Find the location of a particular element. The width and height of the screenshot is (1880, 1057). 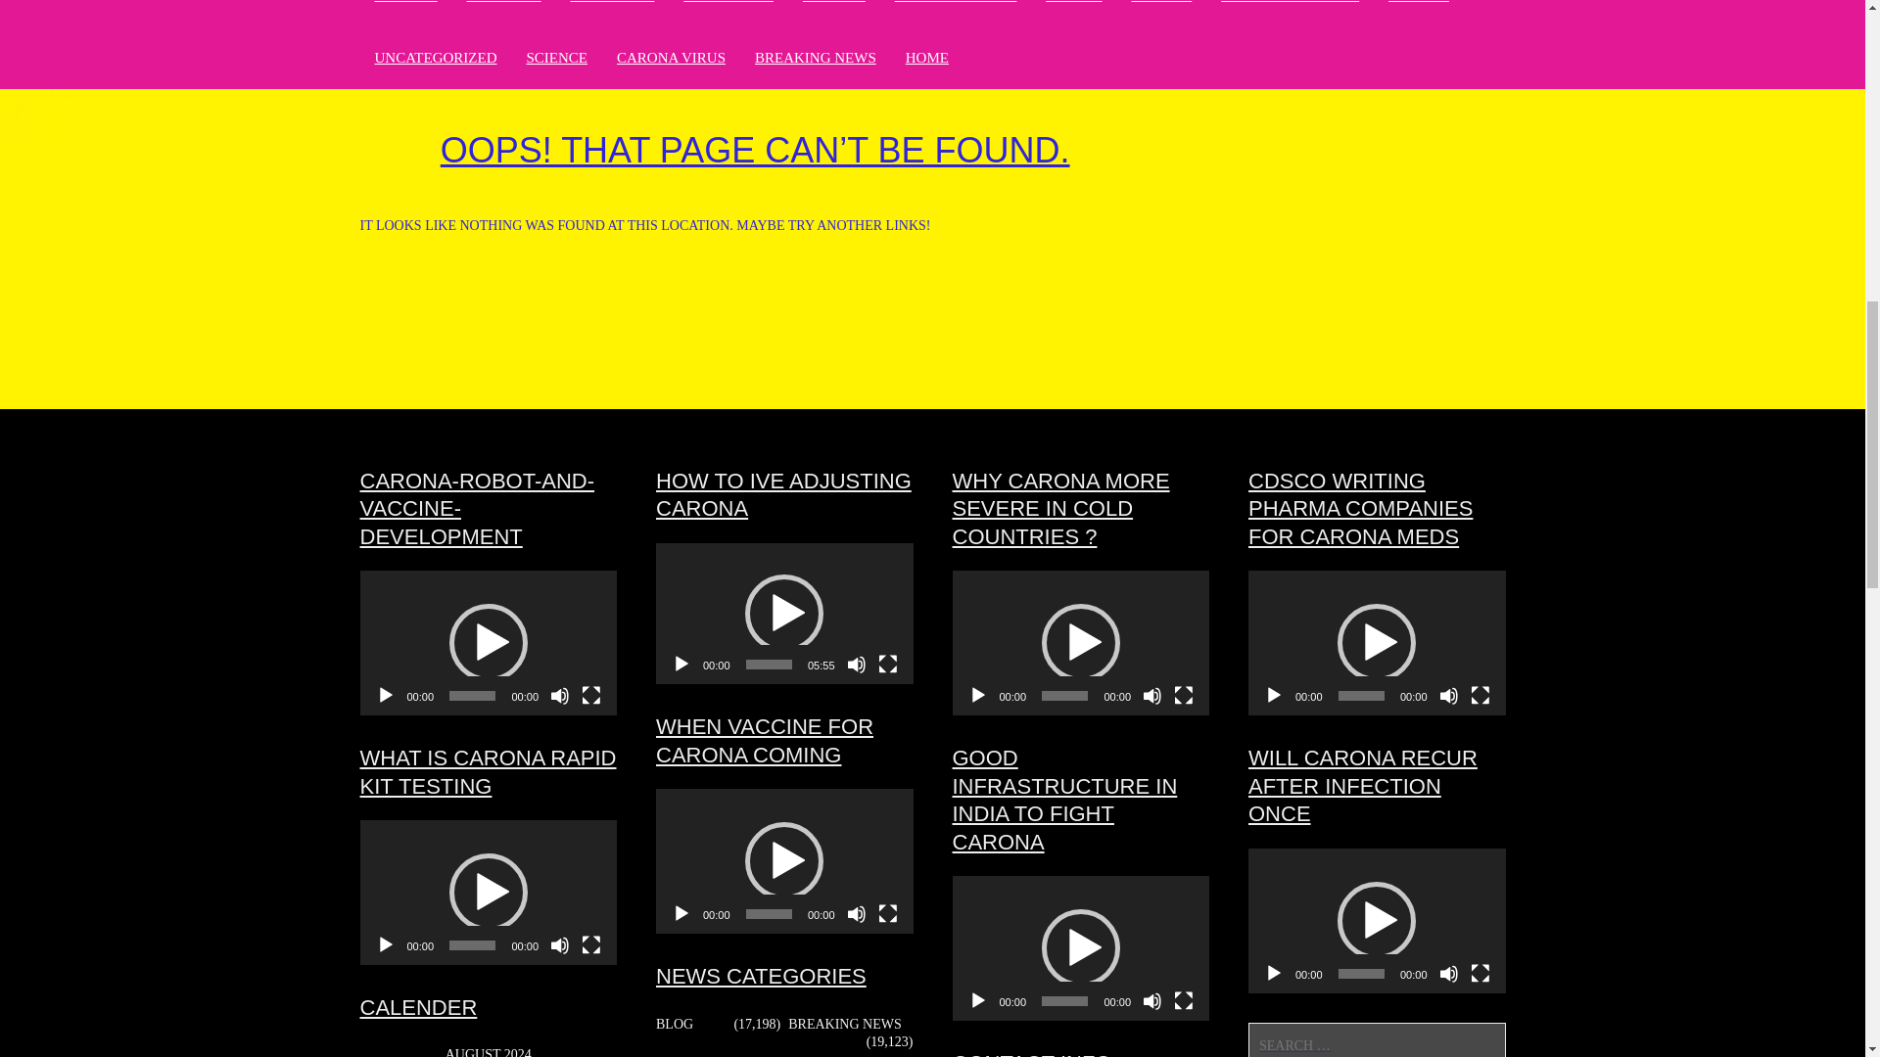

EDUCATION is located at coordinates (611, 5).